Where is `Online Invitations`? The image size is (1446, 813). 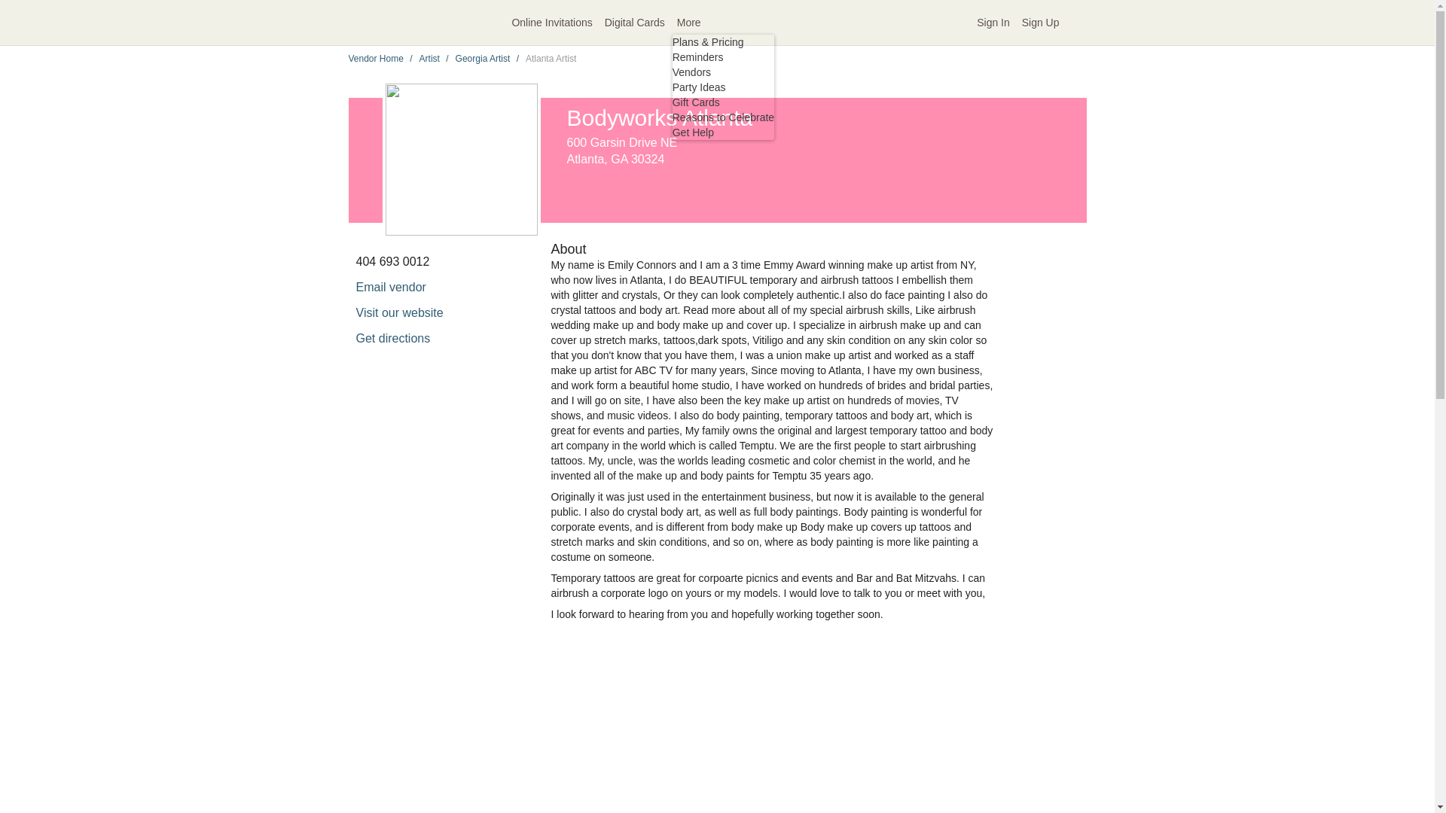
Online Invitations is located at coordinates (551, 23).